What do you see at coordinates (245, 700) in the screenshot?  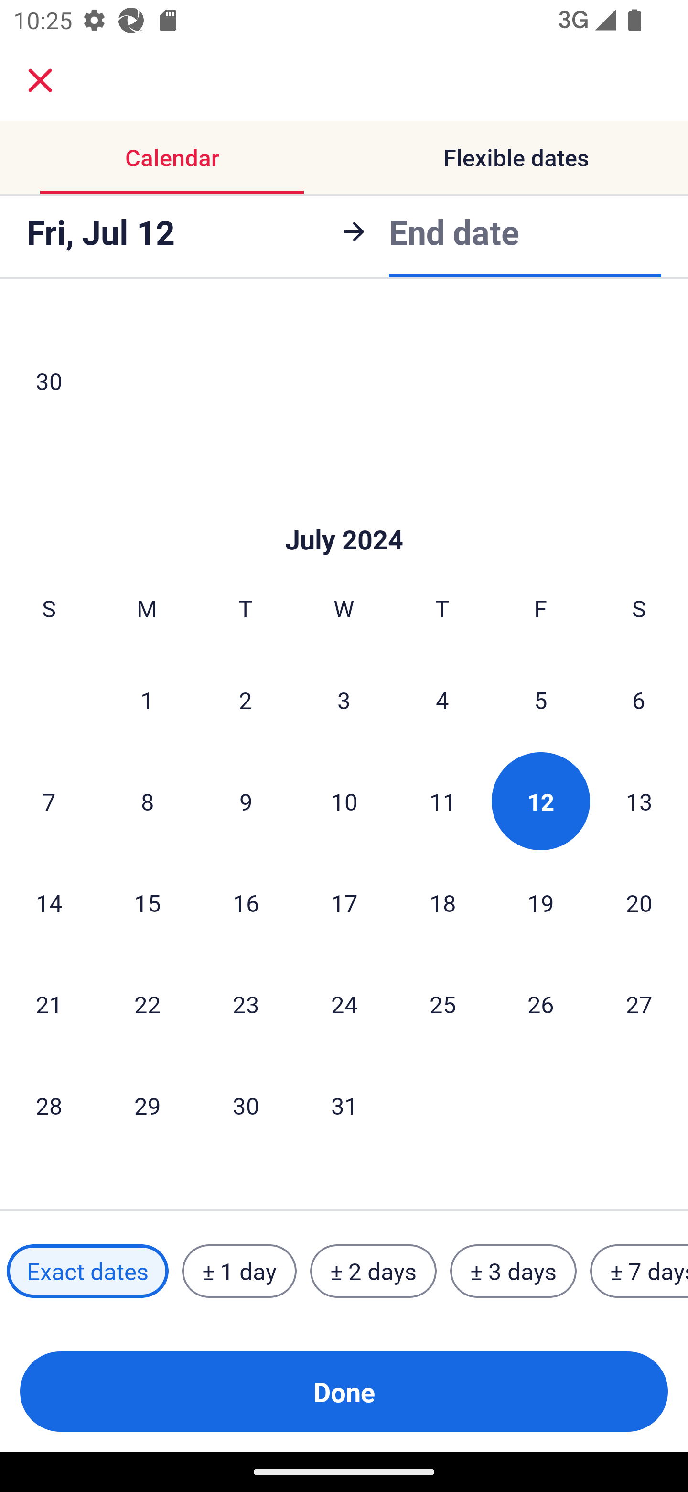 I see `2 Tuesday, July 2, 2024` at bounding box center [245, 700].